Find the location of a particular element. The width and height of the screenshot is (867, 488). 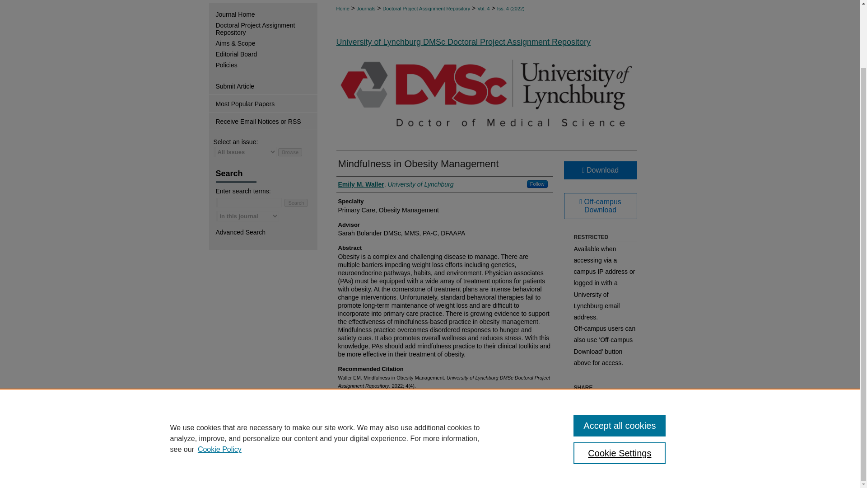

Policies is located at coordinates (266, 65).